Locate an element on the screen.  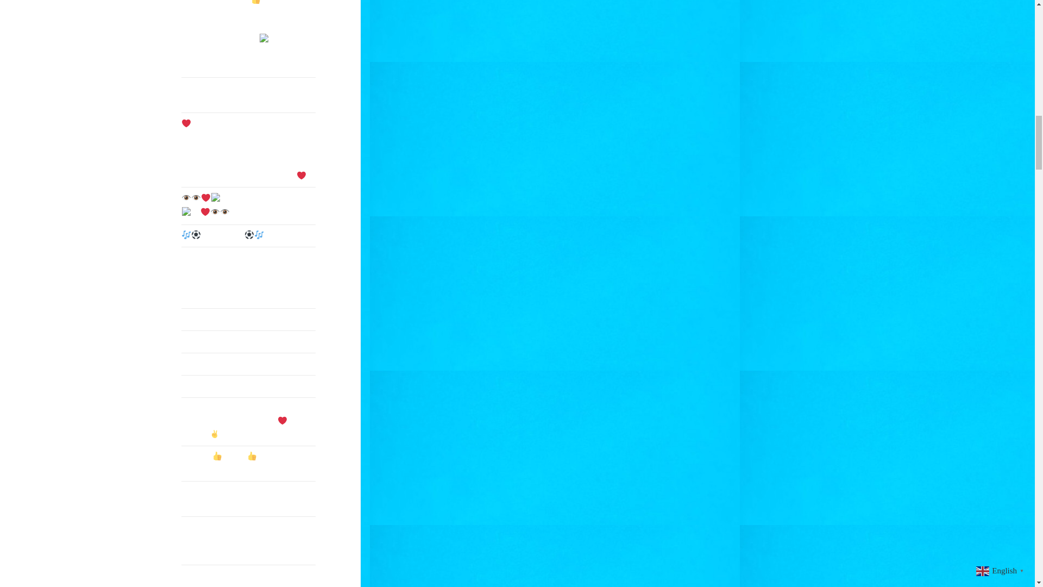
h2O Cafe. Franchise. MINE. My own Income. is located at coordinates (249, 95).